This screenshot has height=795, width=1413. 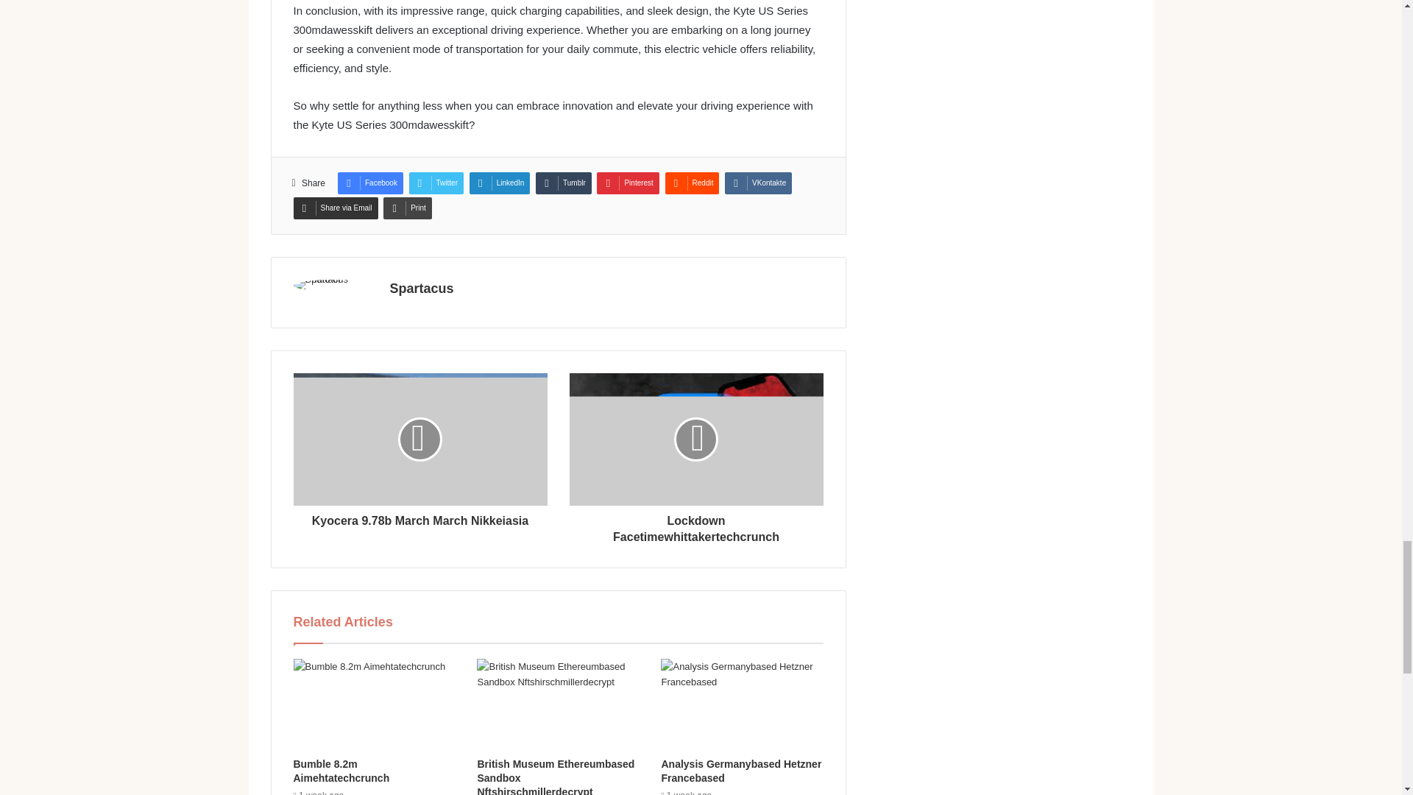 What do you see at coordinates (369, 183) in the screenshot?
I see `Facebook` at bounding box center [369, 183].